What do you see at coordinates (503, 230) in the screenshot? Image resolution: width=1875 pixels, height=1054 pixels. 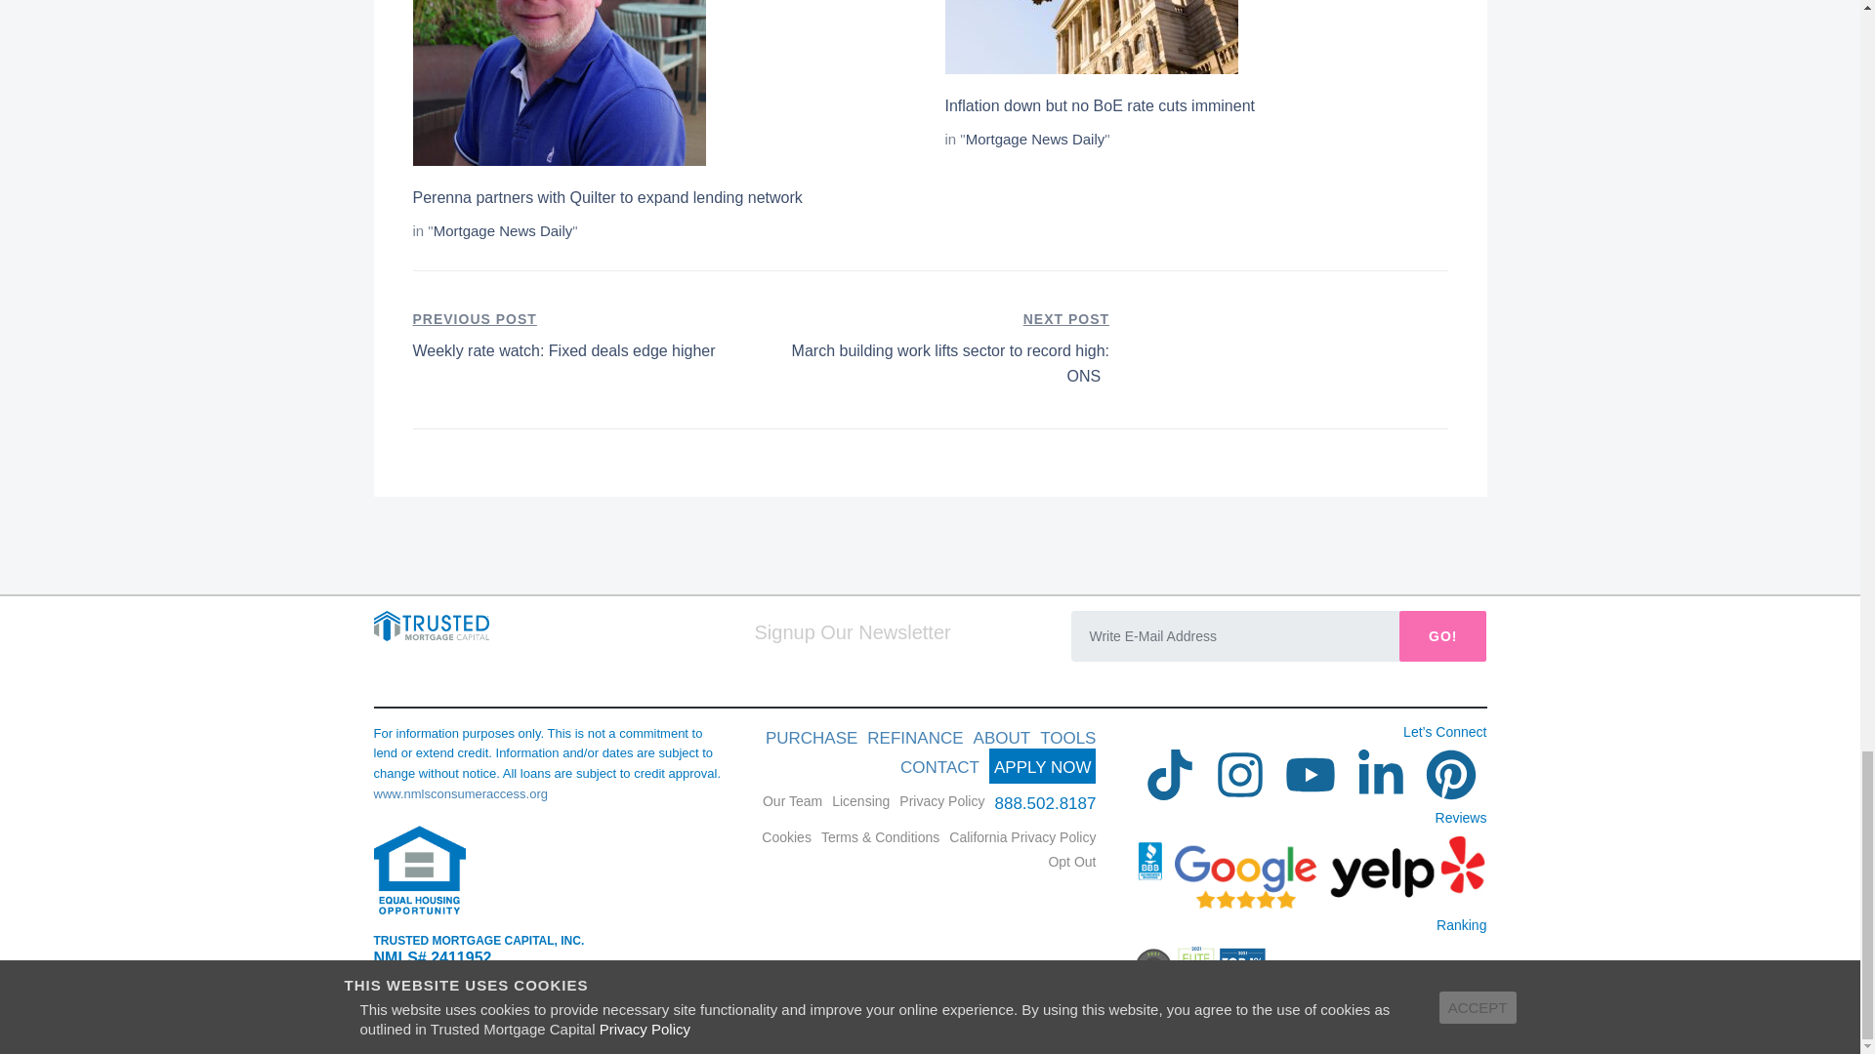 I see `Mortgage News Daily` at bounding box center [503, 230].